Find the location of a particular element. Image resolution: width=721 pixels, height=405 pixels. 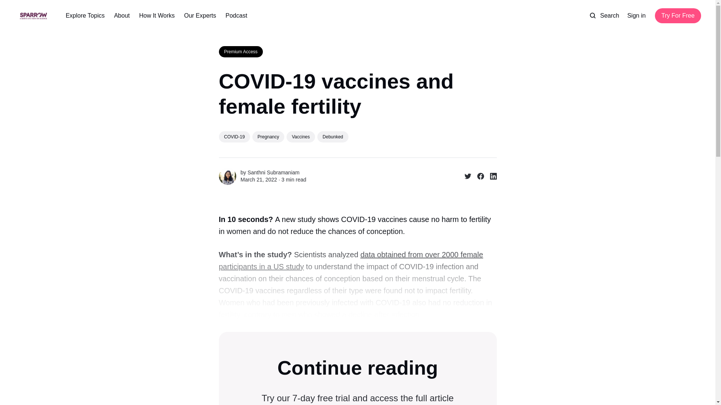

Try For Free is located at coordinates (677, 15).